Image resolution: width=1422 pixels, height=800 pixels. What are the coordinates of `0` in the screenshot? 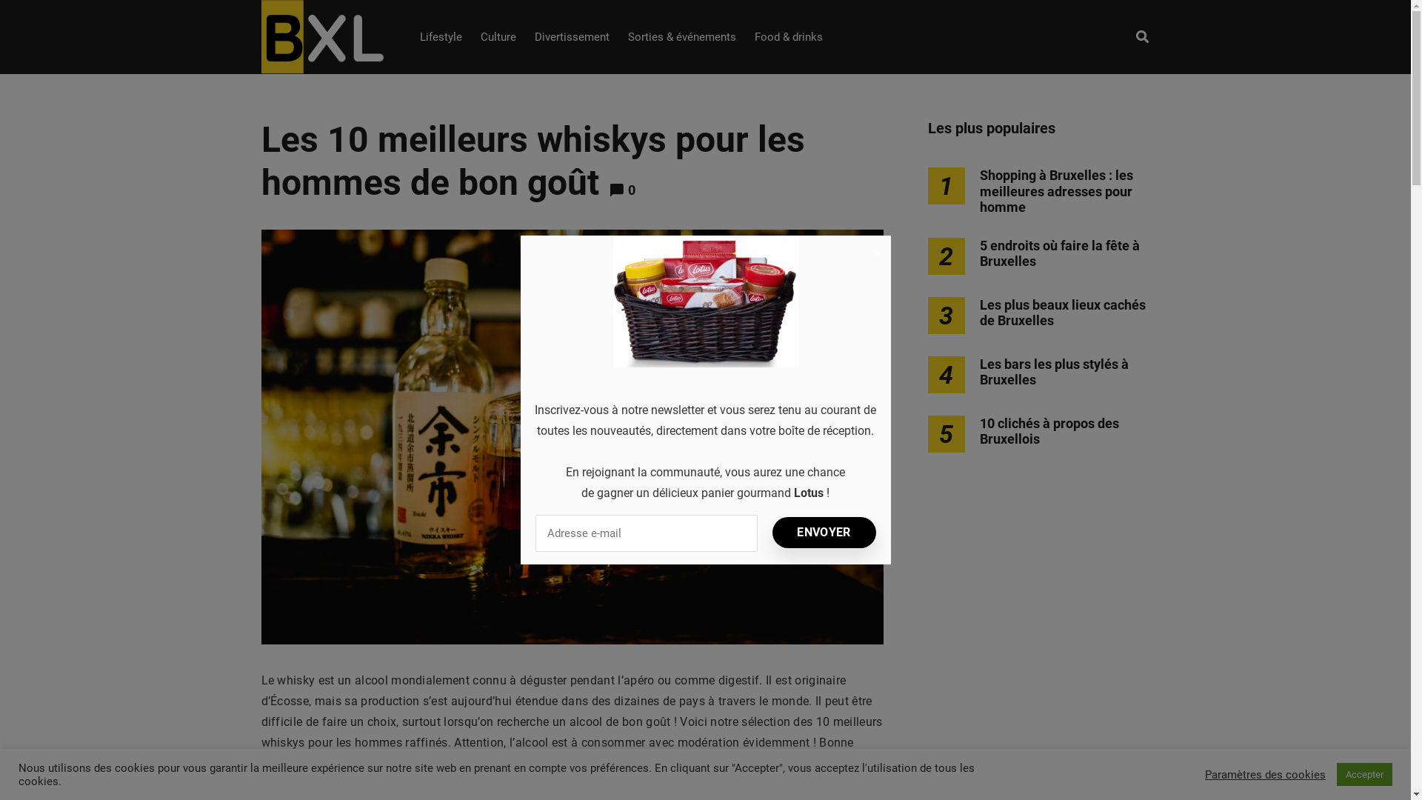 It's located at (632, 190).